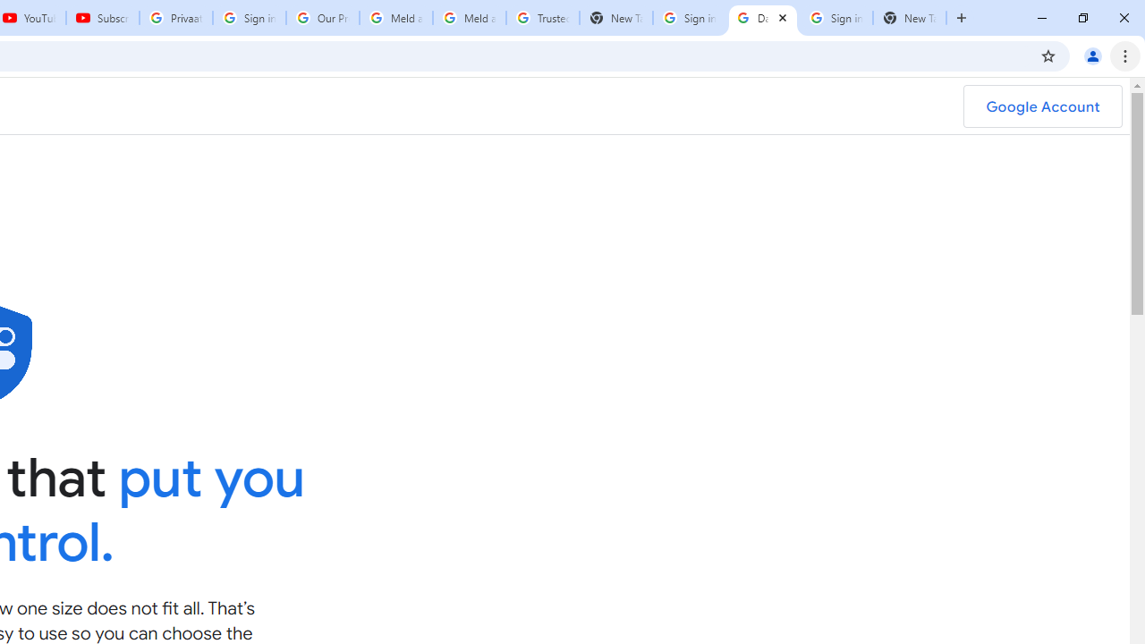 This screenshot has width=1145, height=644. I want to click on Trusted Information and Content - Google Safety Center, so click(542, 18).